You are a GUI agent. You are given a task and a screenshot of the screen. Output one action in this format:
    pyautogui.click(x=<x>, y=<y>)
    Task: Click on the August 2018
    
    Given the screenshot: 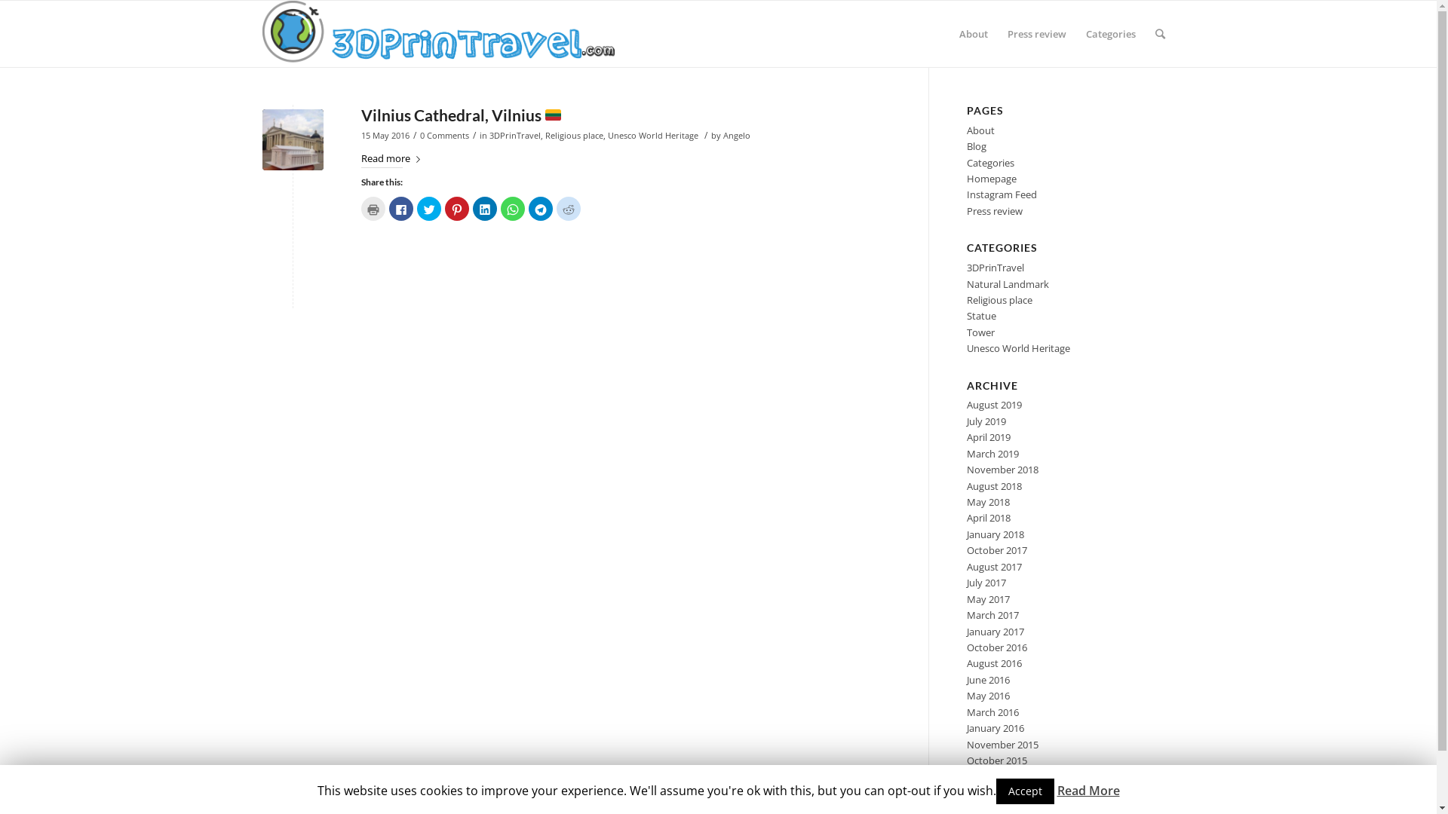 What is the action you would take?
    pyautogui.click(x=994, y=486)
    